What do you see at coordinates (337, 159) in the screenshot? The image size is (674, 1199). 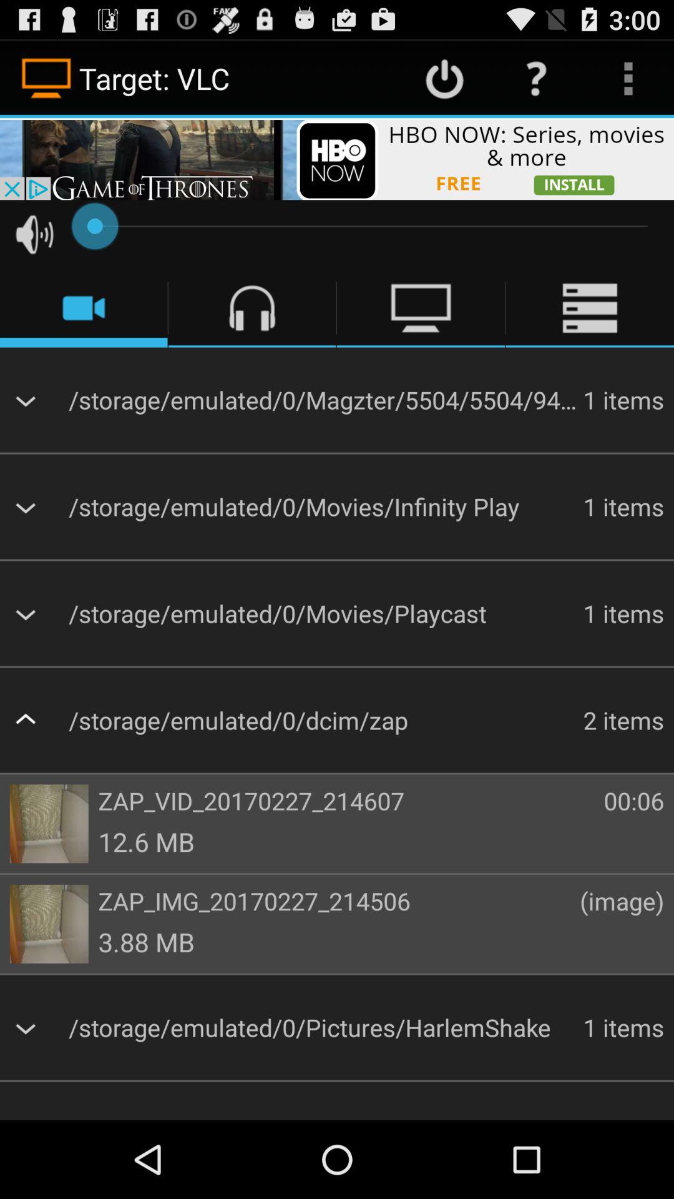 I see `for advertisement` at bounding box center [337, 159].